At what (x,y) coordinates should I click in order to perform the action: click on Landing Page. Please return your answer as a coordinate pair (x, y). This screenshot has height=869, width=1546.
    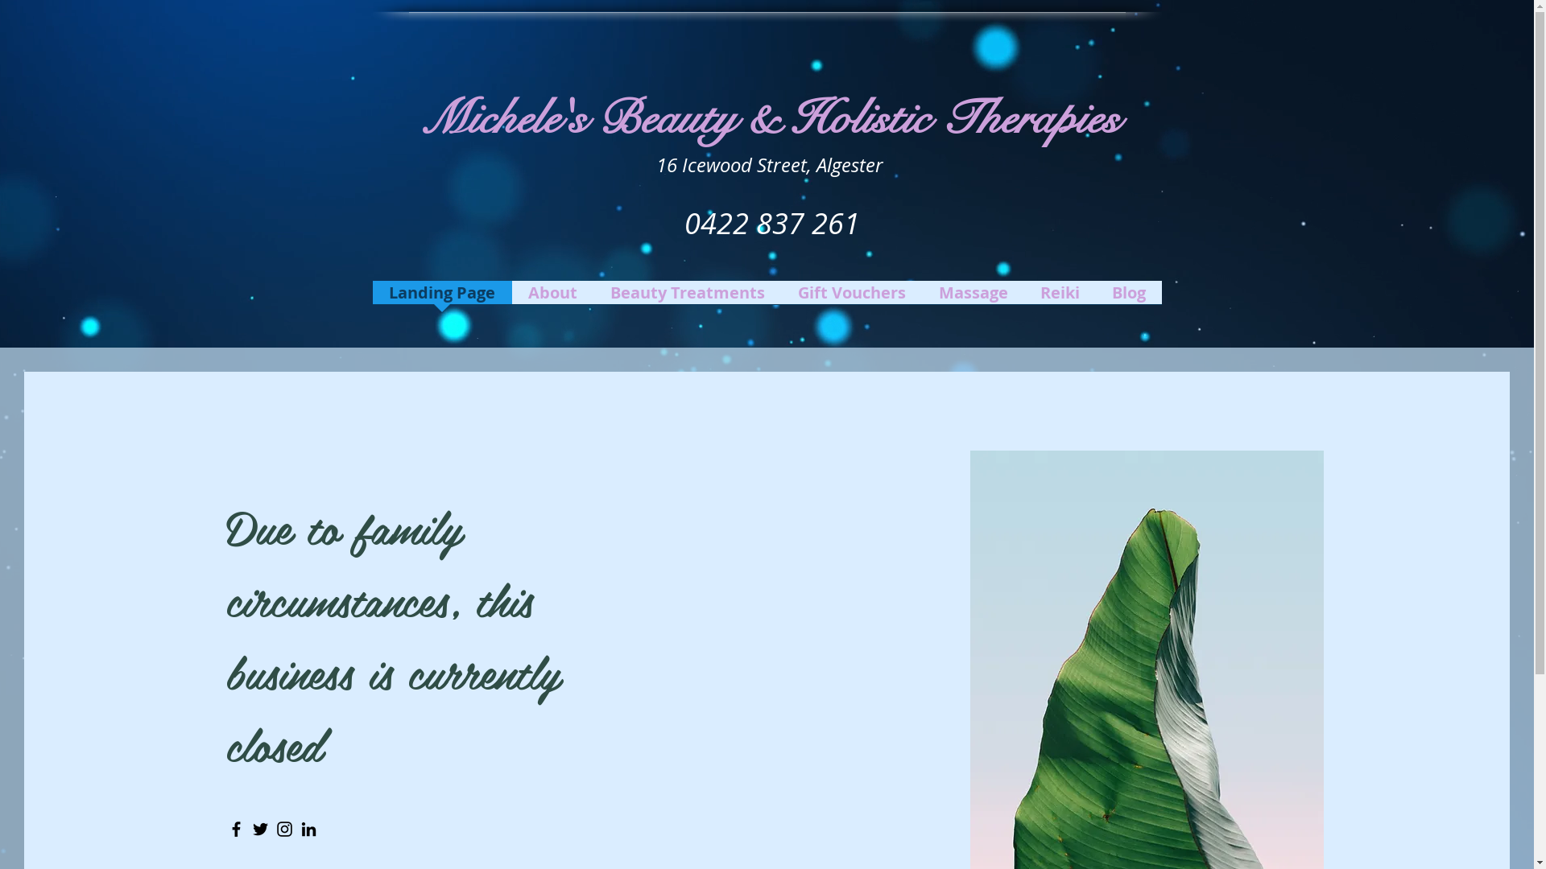
    Looking at the image, I should click on (441, 298).